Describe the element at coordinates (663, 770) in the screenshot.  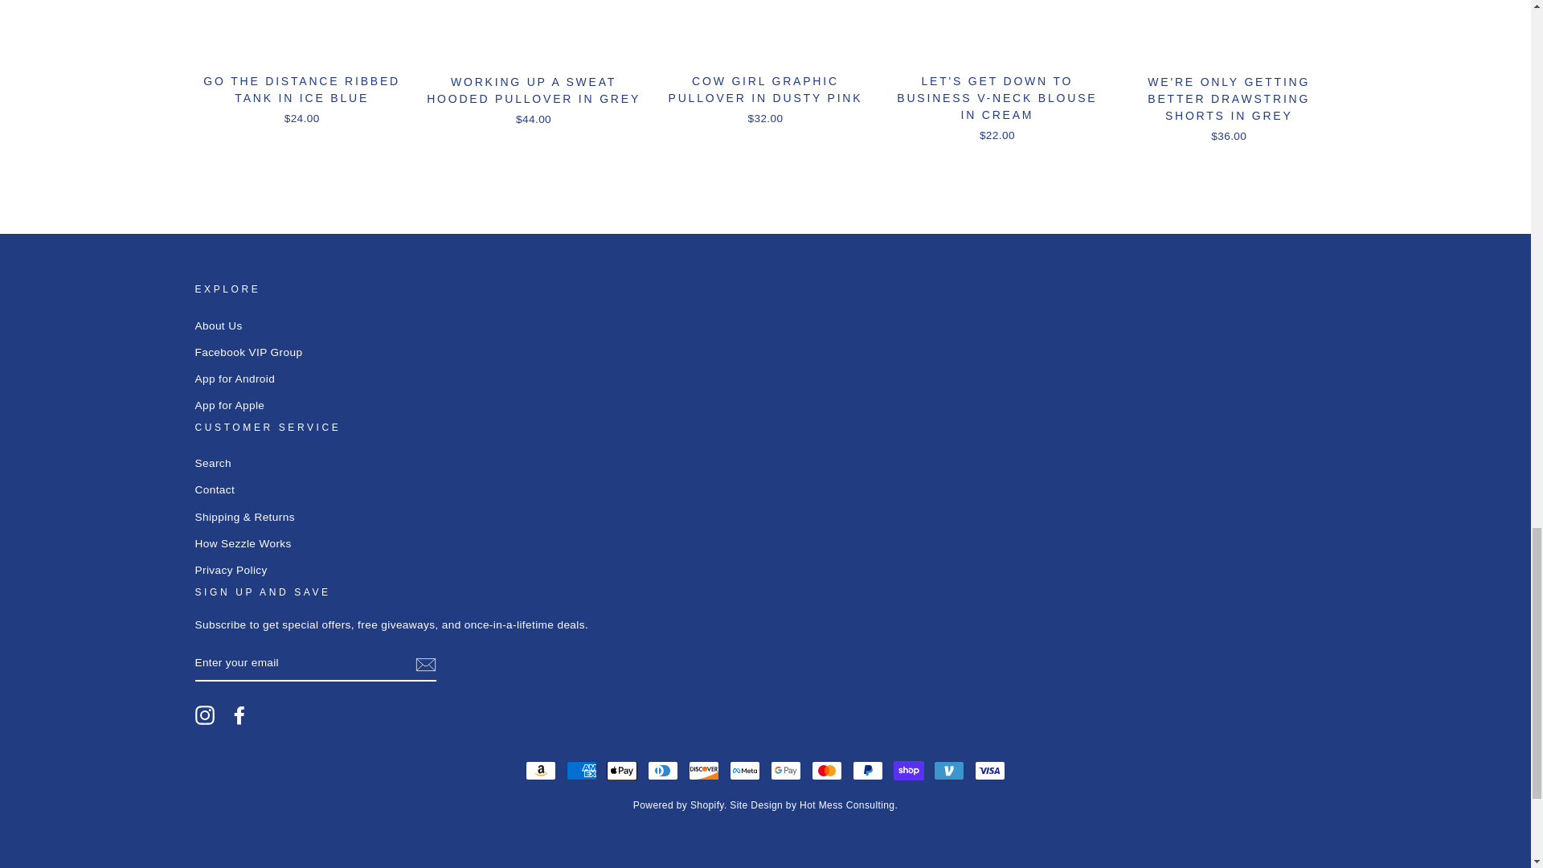
I see `Diners Club` at that location.